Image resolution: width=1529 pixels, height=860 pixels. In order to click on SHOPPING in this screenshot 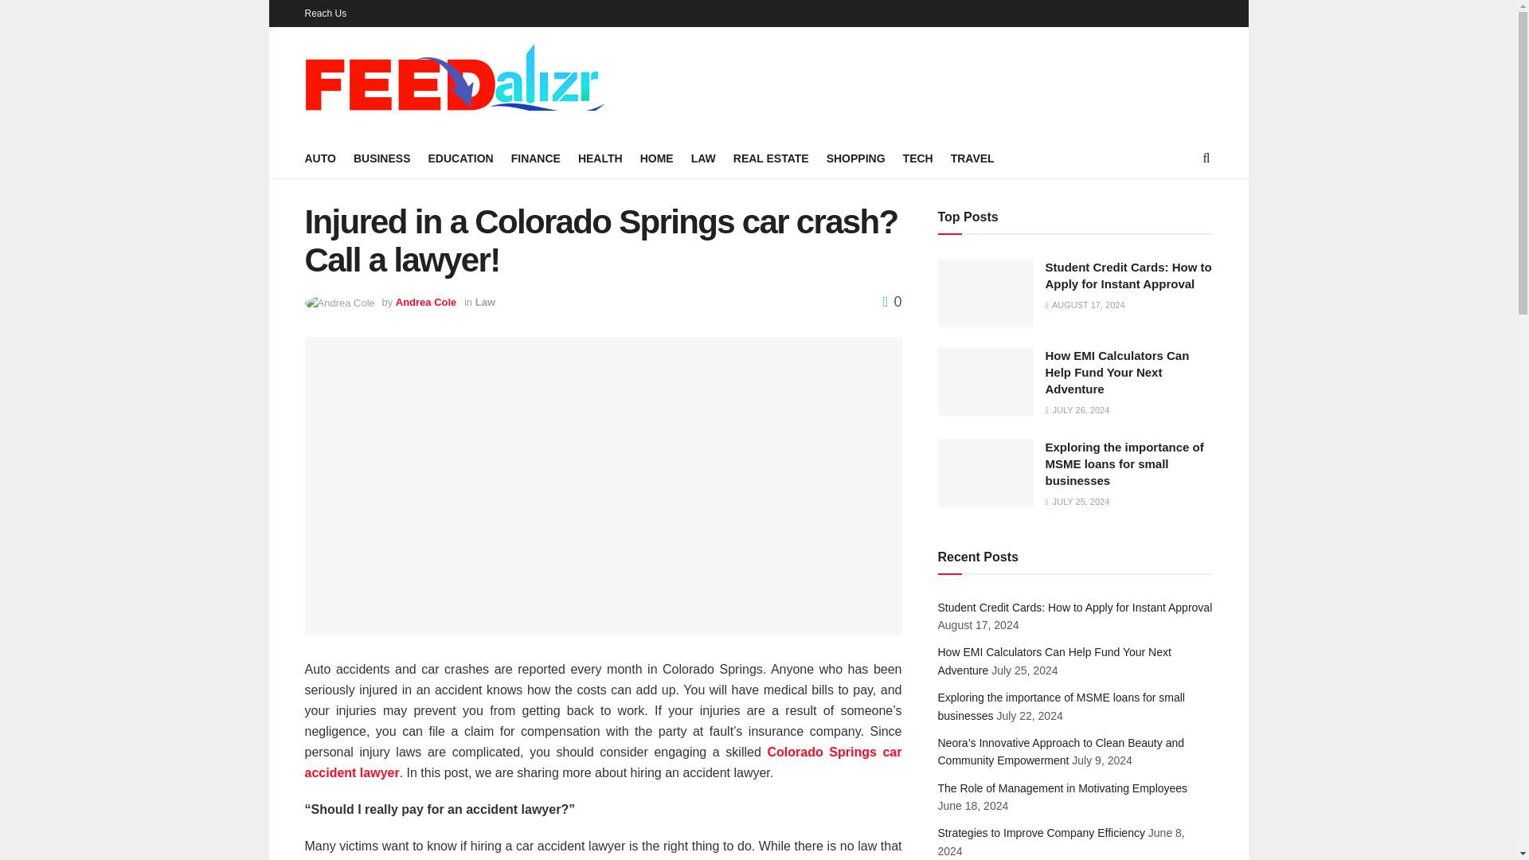, I will do `click(855, 158)`.